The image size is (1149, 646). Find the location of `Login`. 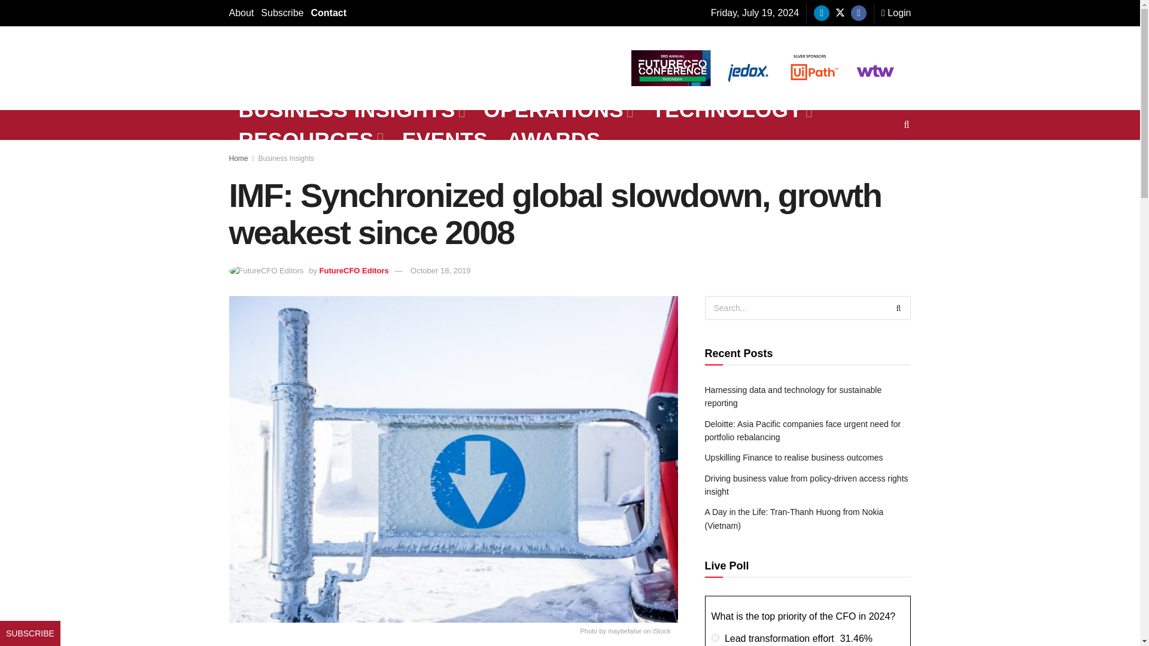

Login is located at coordinates (896, 13).